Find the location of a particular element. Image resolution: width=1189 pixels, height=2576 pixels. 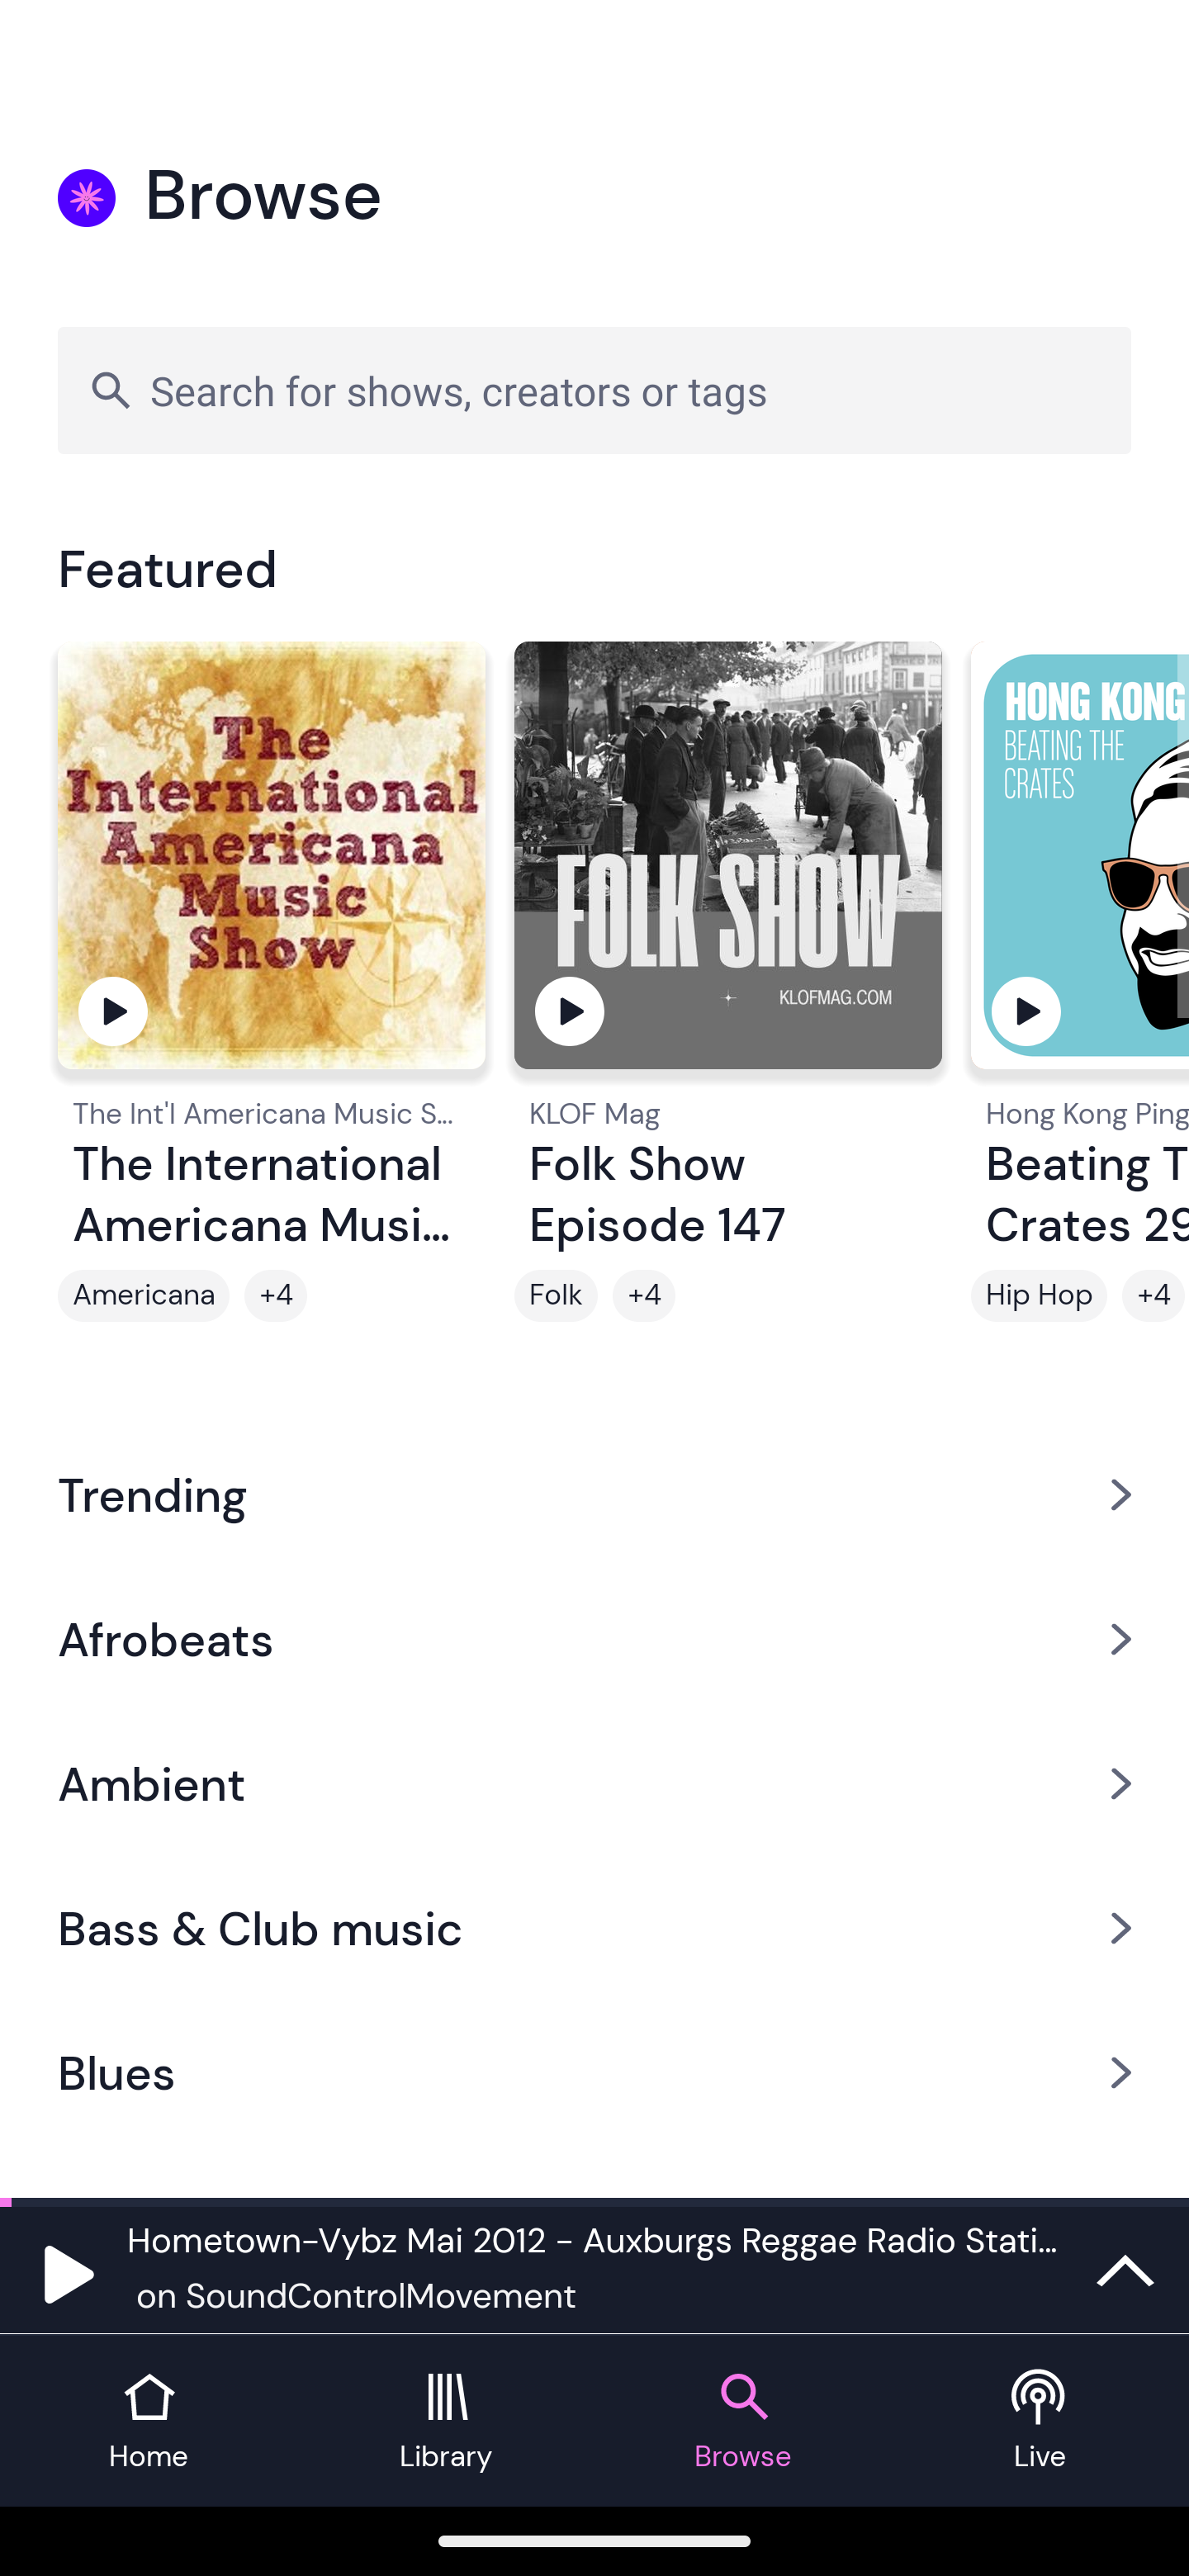

Ambient is located at coordinates (594, 1783).